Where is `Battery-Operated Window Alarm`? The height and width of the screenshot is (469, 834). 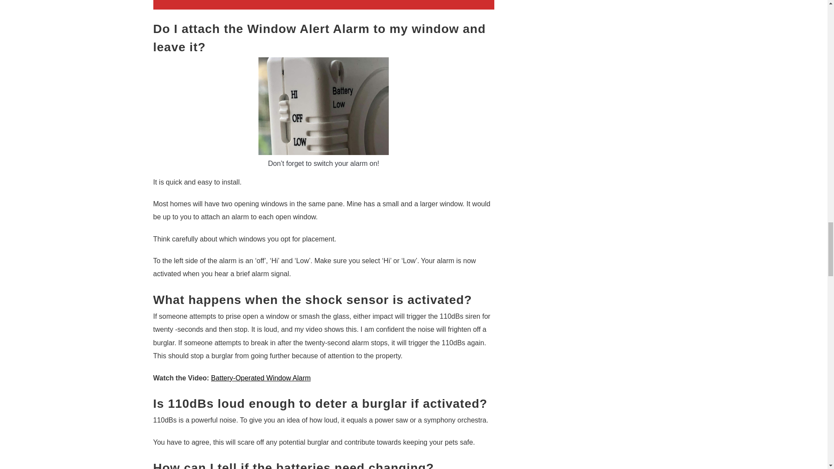 Battery-Operated Window Alarm is located at coordinates (261, 378).